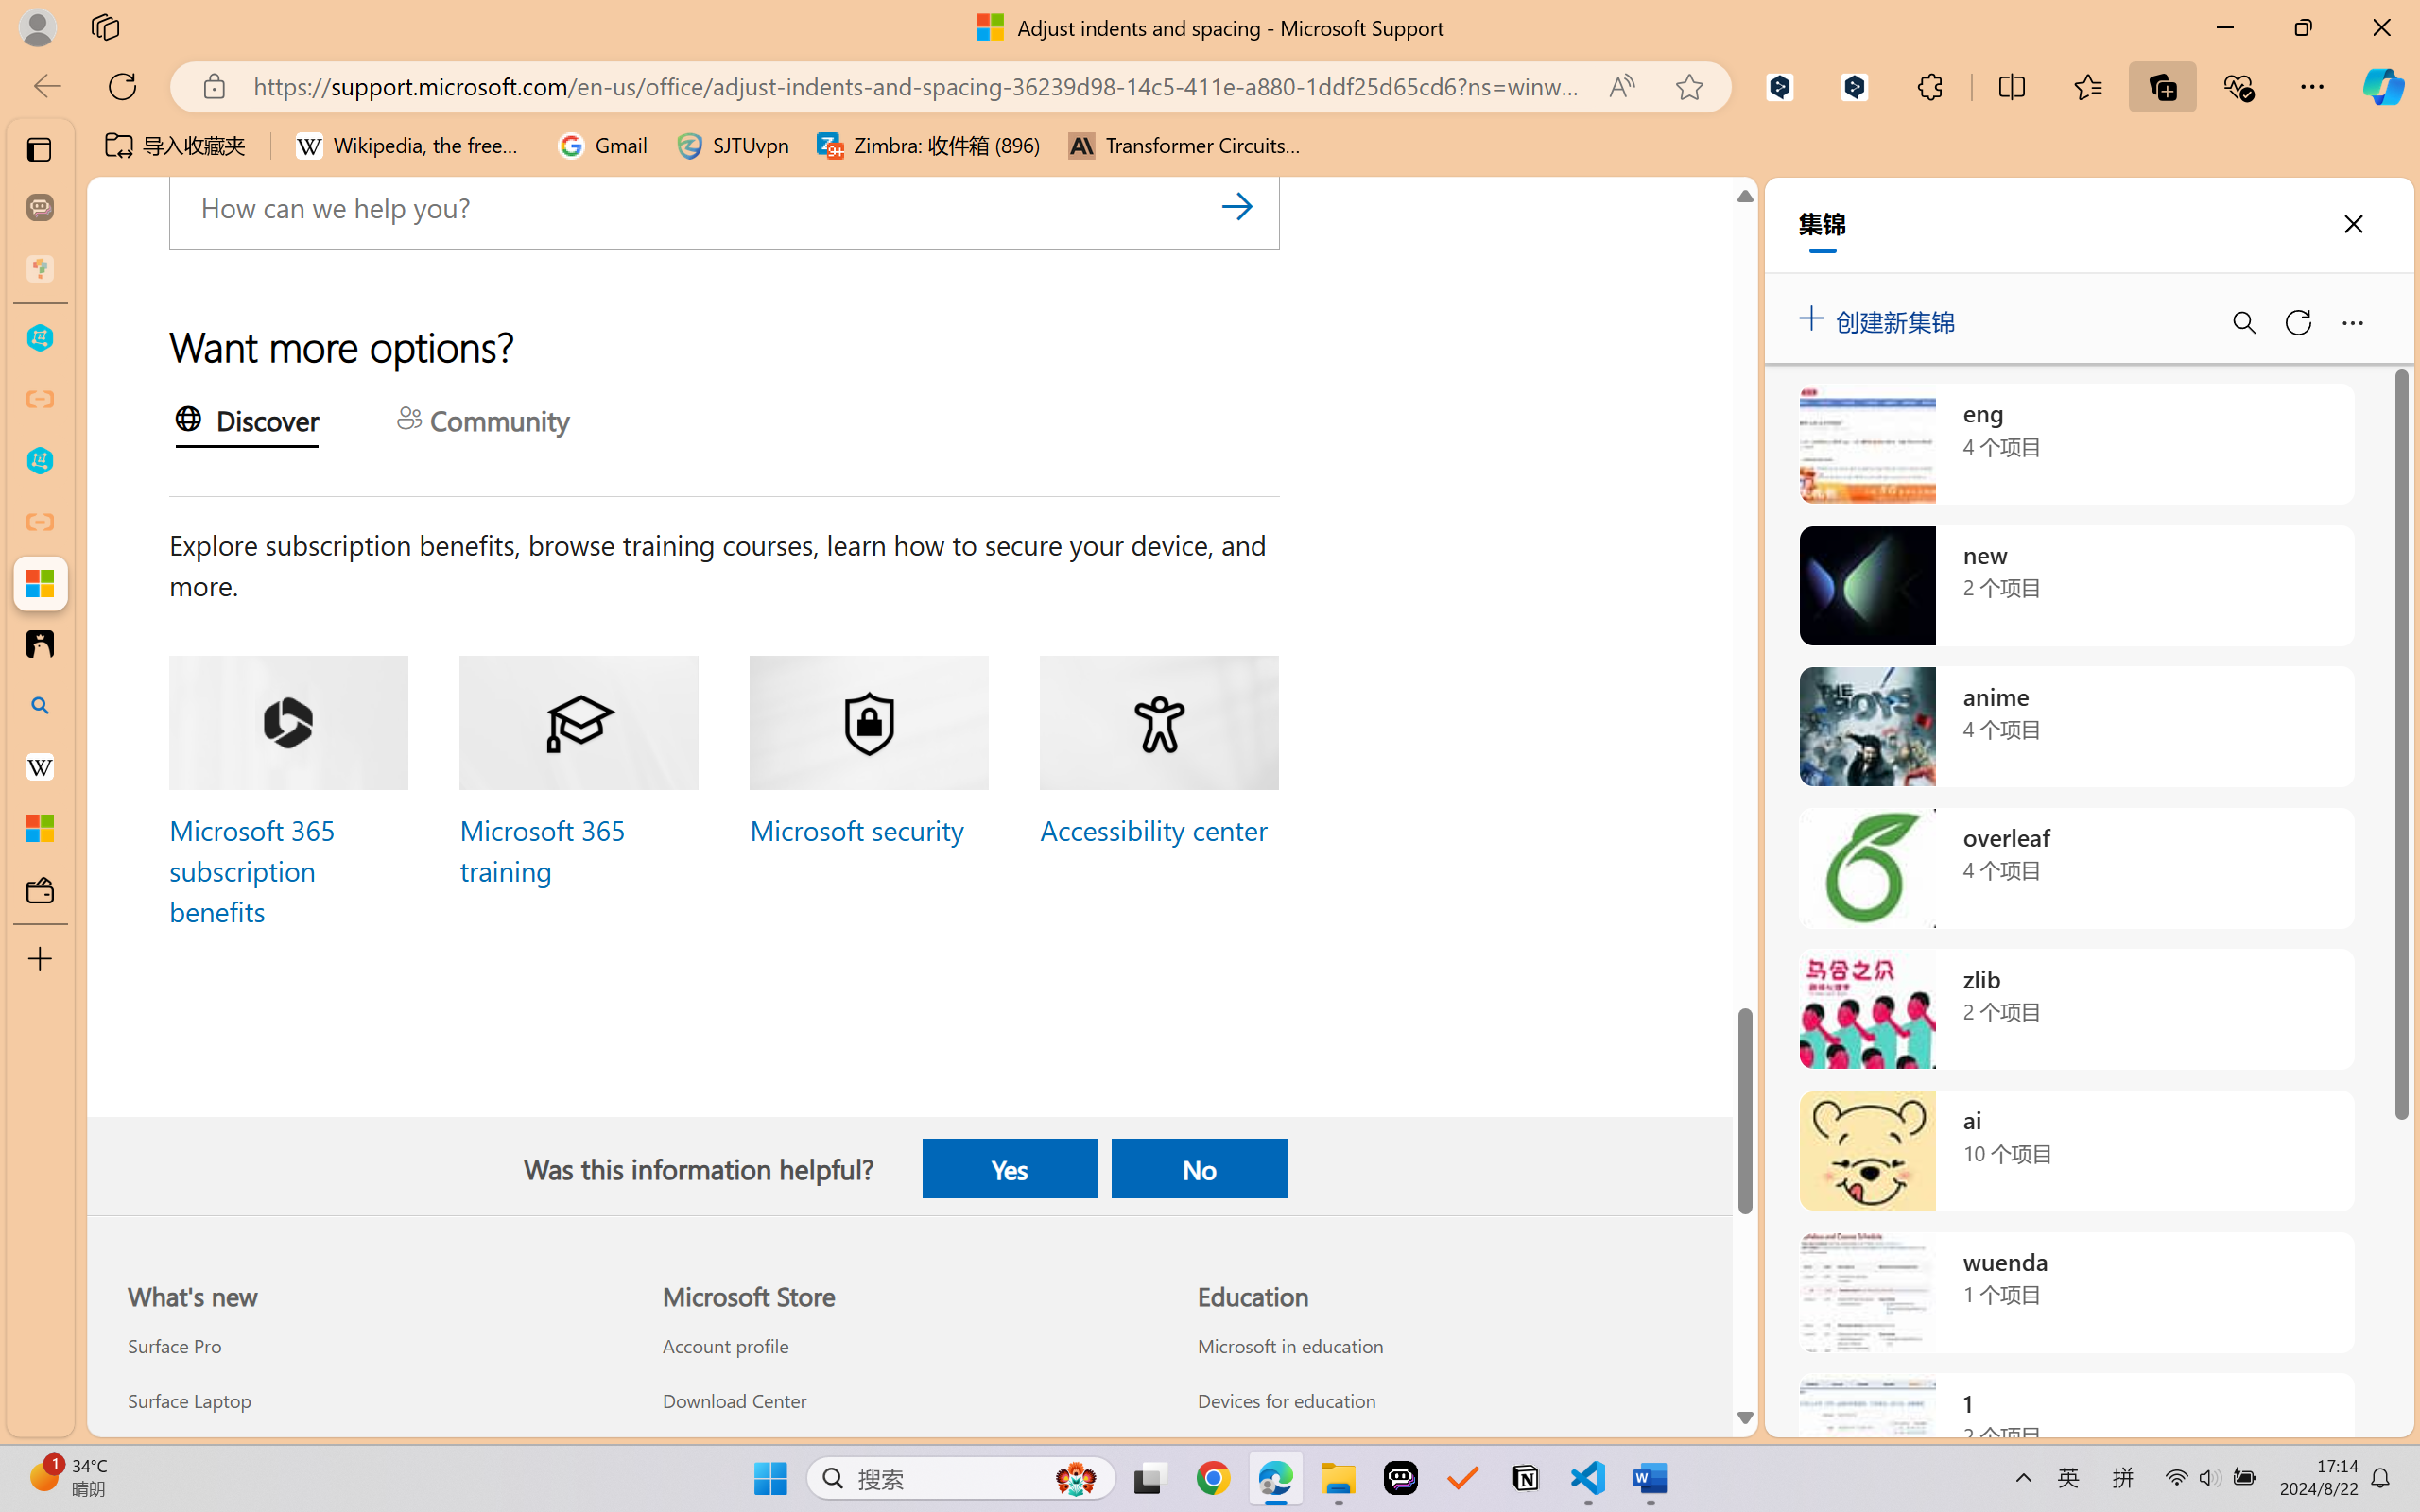 The height and width of the screenshot is (1512, 2420). I want to click on Community, so click(482, 422).